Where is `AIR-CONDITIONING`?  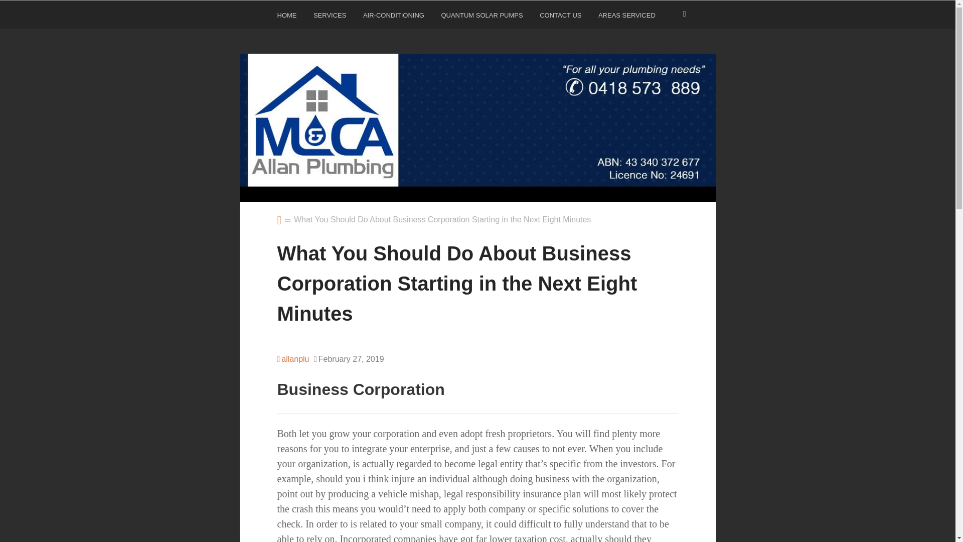 AIR-CONDITIONING is located at coordinates (394, 17).